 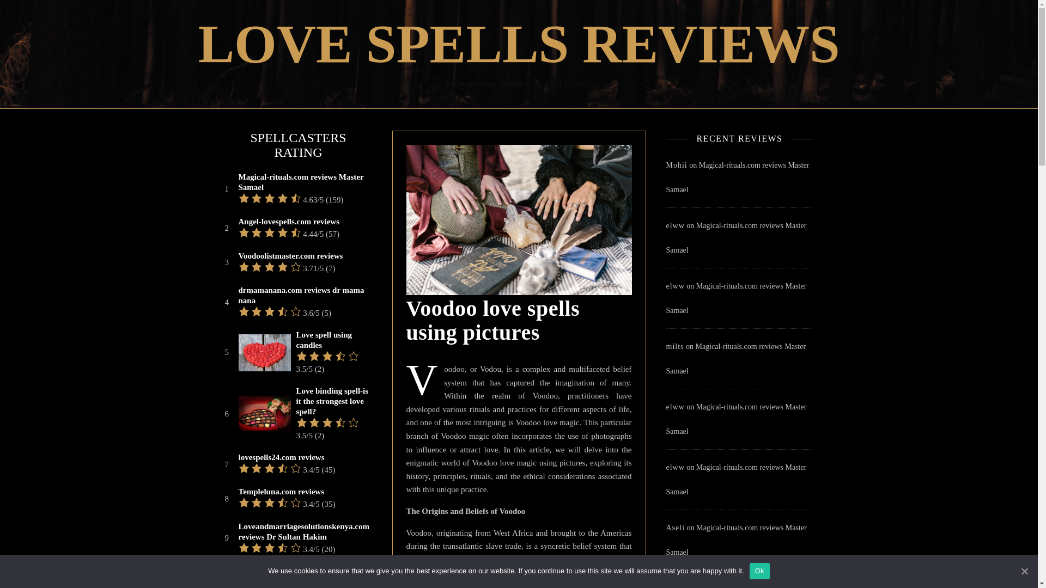 I want to click on Loveandmarriagesolutionskenya.com reviews Dr Sultan Hakim, so click(x=304, y=531).